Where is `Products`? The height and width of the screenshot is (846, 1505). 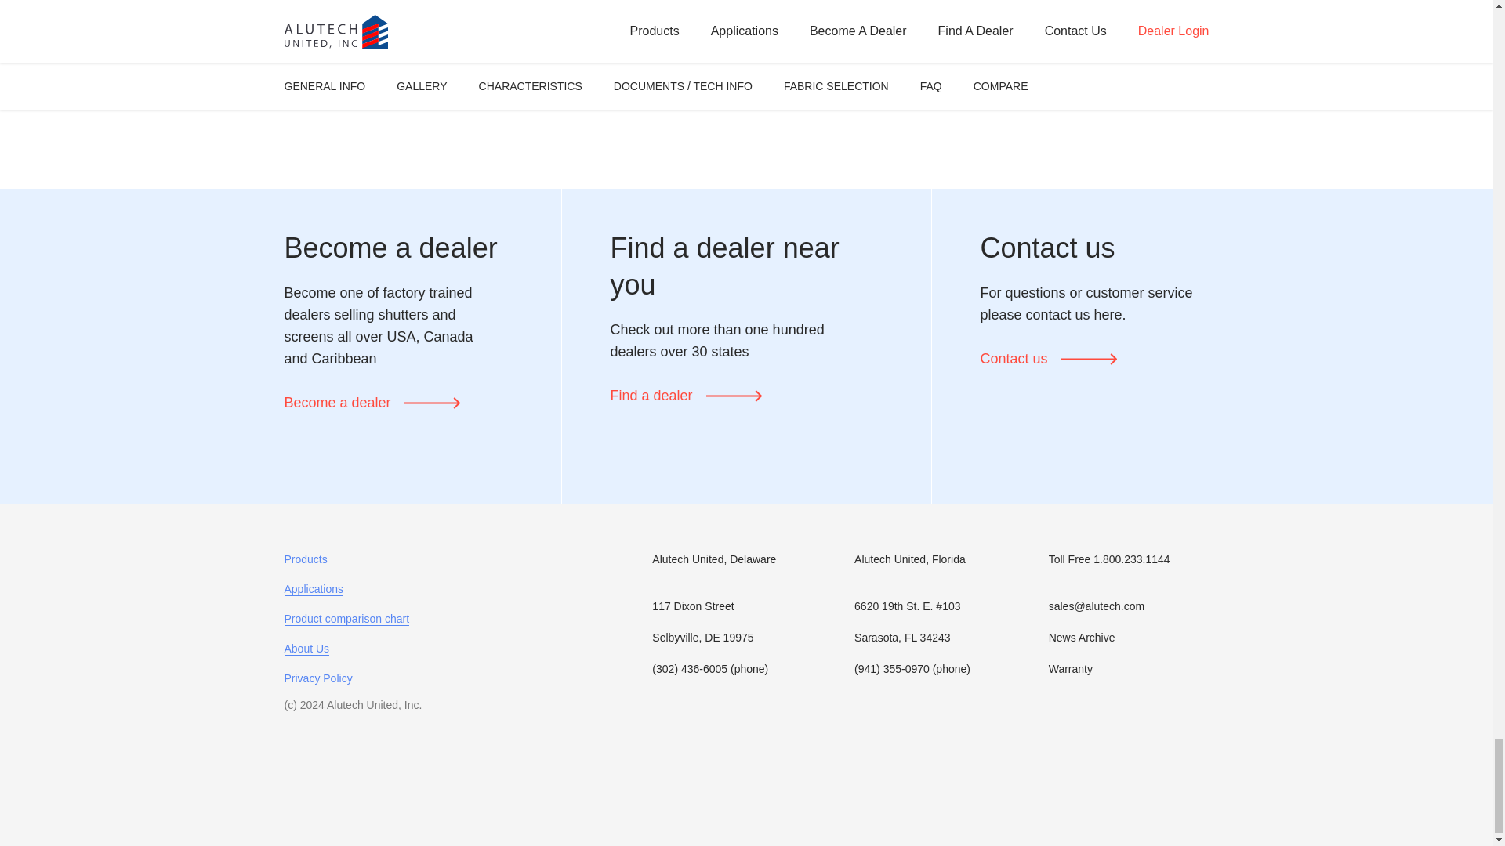 Products is located at coordinates (305, 559).